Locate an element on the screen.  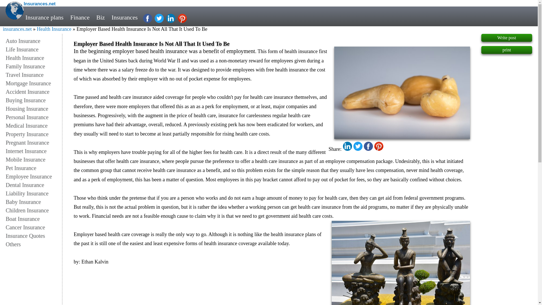
Family Insurance is located at coordinates (34, 66).